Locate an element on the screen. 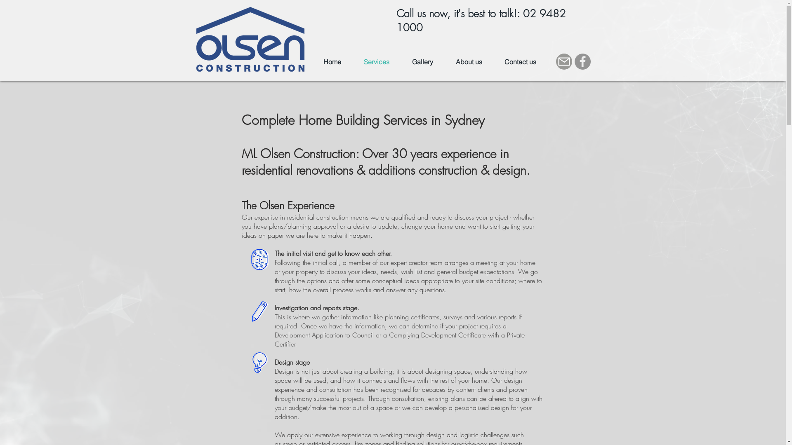 The image size is (792, 445). Services is located at coordinates (376, 62).